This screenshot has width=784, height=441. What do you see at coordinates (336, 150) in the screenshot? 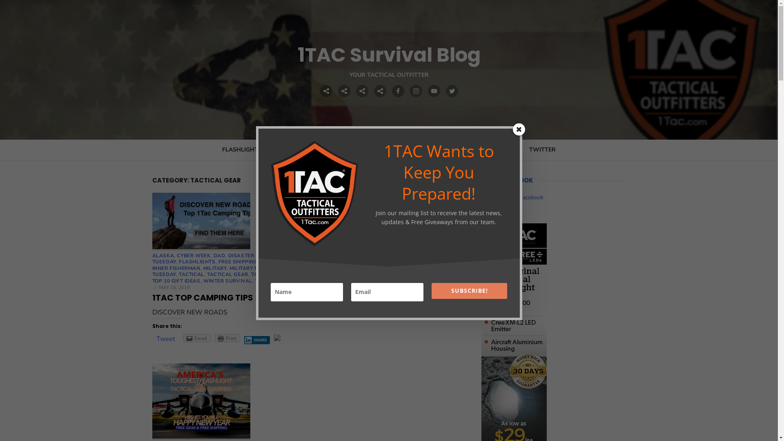
I see `1HYDRO` at bounding box center [336, 150].